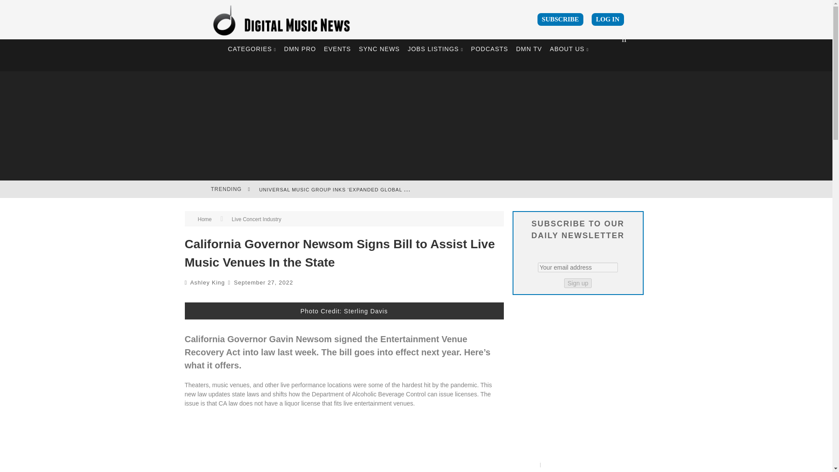 The height and width of the screenshot is (472, 839). What do you see at coordinates (256, 219) in the screenshot?
I see `View all posts in Live Concert Industry` at bounding box center [256, 219].